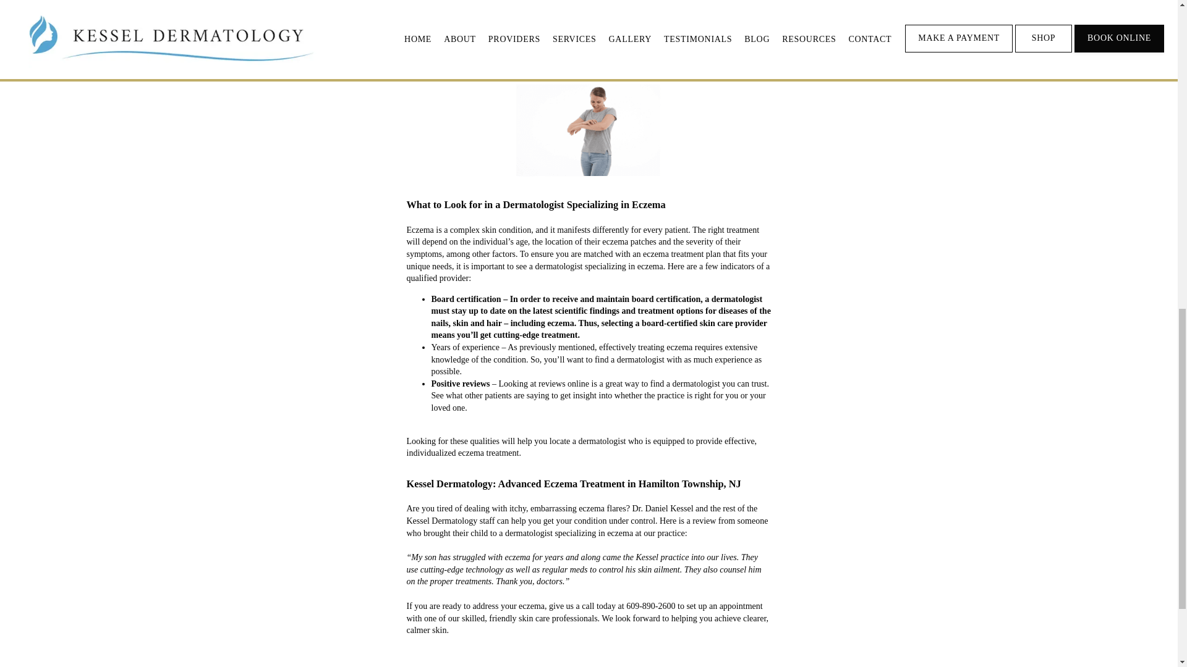 This screenshot has width=1187, height=667. Describe the element at coordinates (715, 5) in the screenshot. I see `atopic dermatitis` at that location.